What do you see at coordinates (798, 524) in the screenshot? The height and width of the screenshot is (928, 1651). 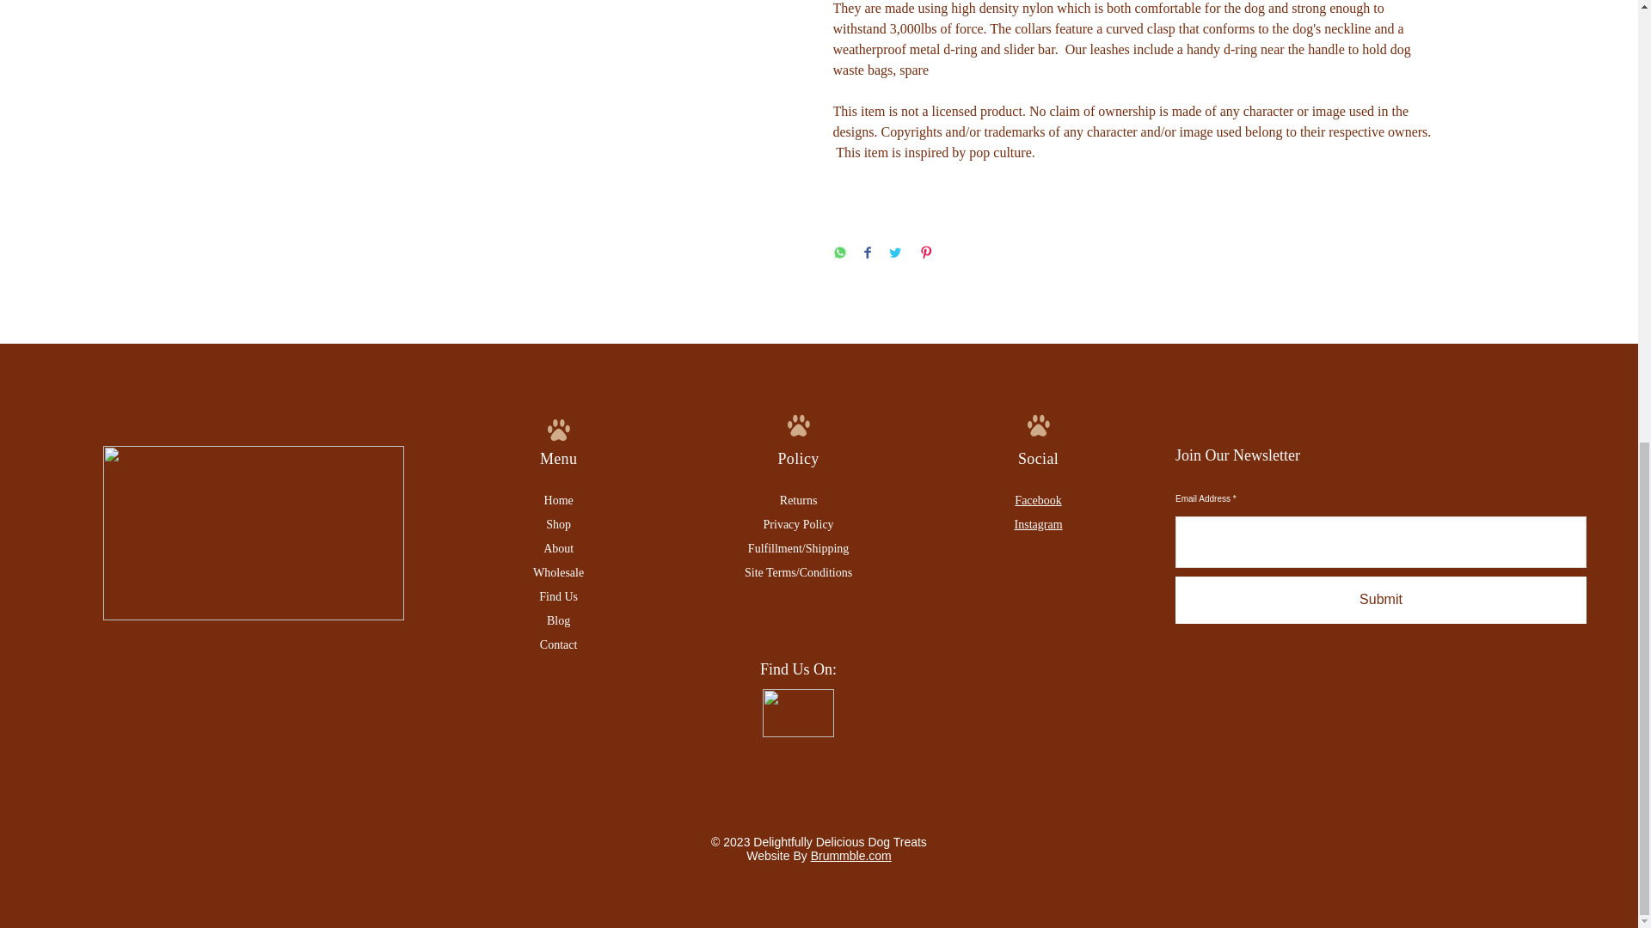 I see `Privacy Policy` at bounding box center [798, 524].